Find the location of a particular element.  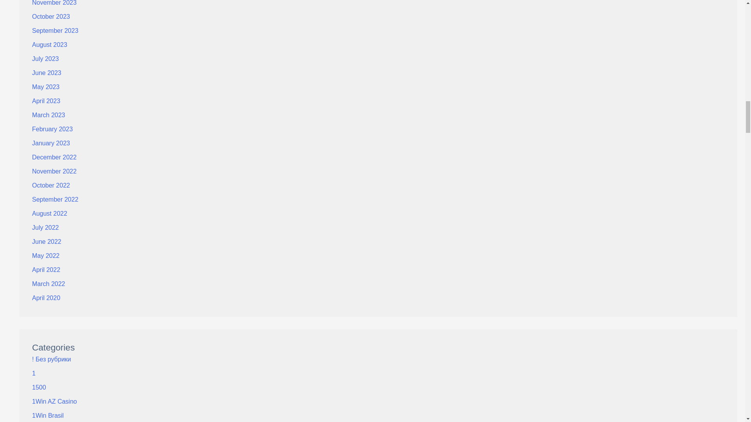

November 2023 is located at coordinates (54, 3).